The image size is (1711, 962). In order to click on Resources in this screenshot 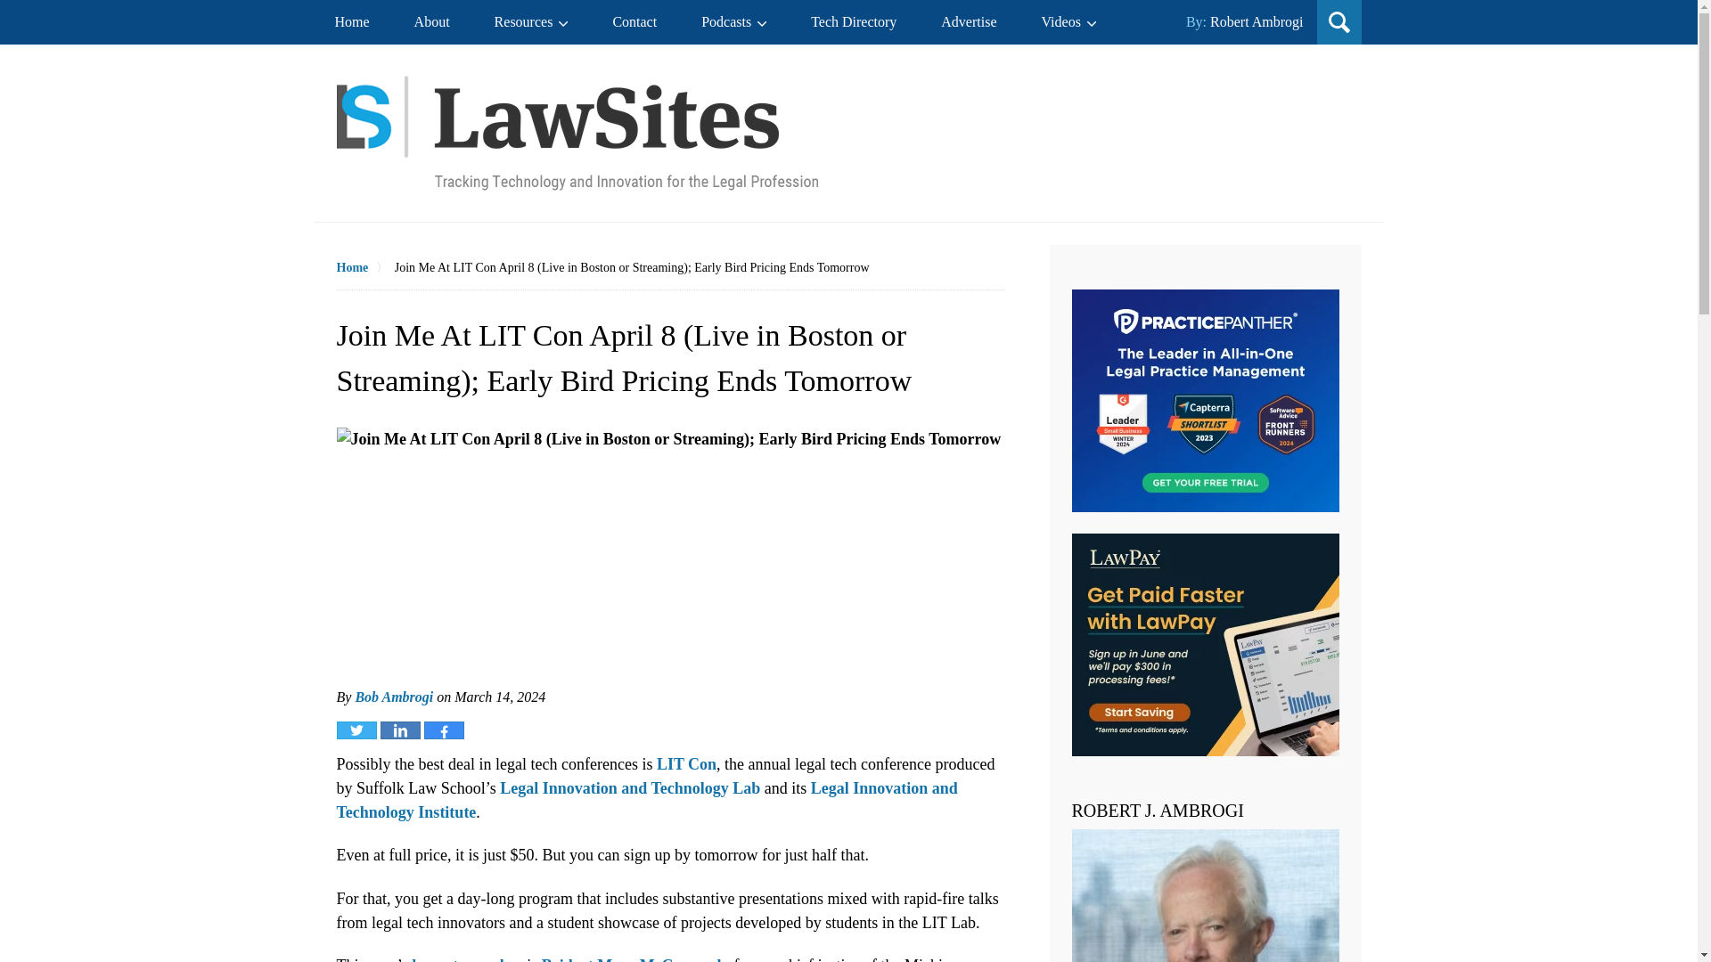, I will do `click(531, 21)`.